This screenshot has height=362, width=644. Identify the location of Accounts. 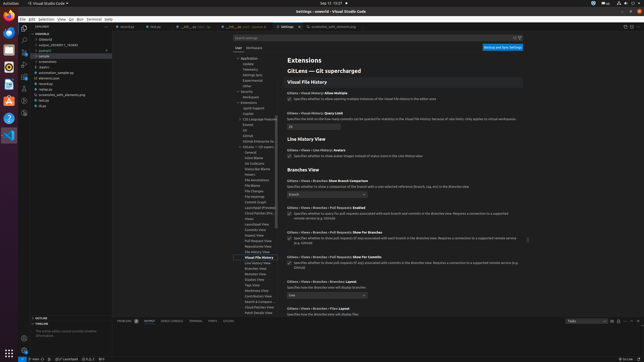
(24, 338).